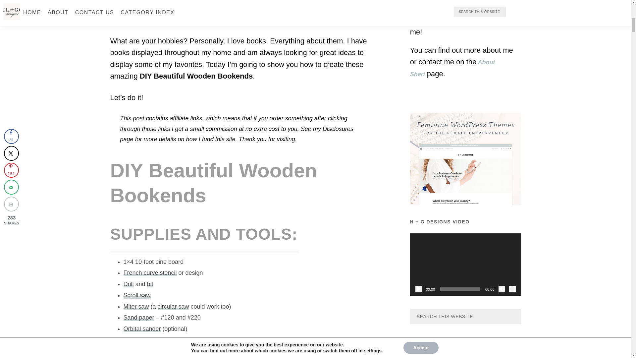  Describe the element at coordinates (502, 289) in the screenshot. I see `Mute` at that location.